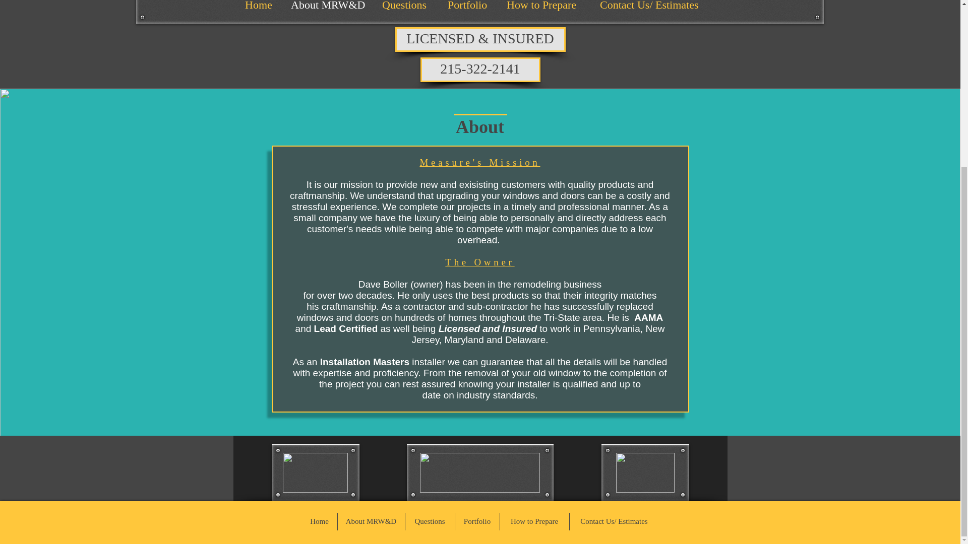 Image resolution: width=968 pixels, height=544 pixels. Describe the element at coordinates (546, 10) in the screenshot. I see `How to Prepare` at that location.